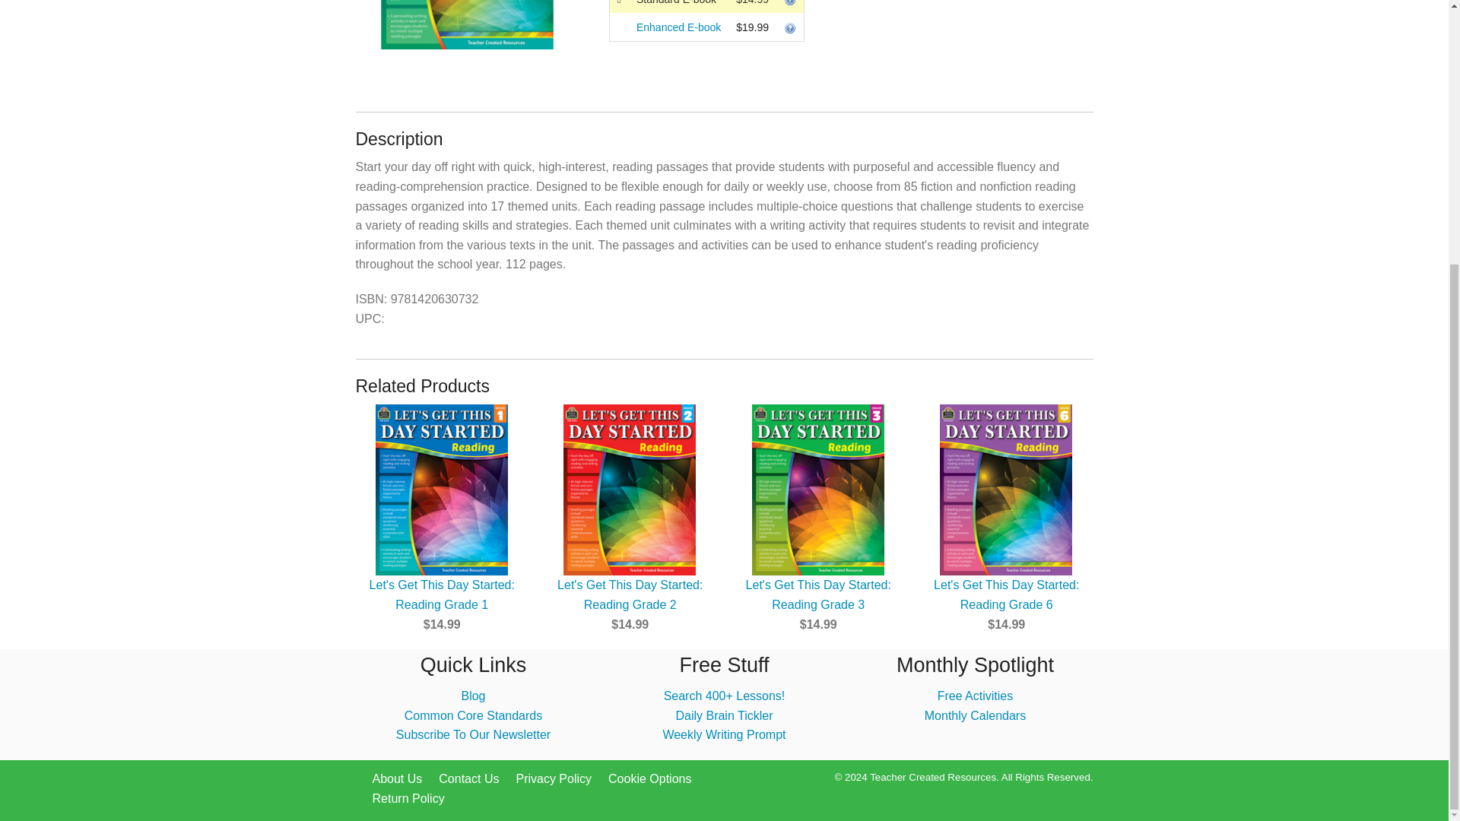 The width and height of the screenshot is (1460, 821). Describe the element at coordinates (1007, 490) in the screenshot. I see `Let's Get This Day Started: Reading Grade 6` at that location.